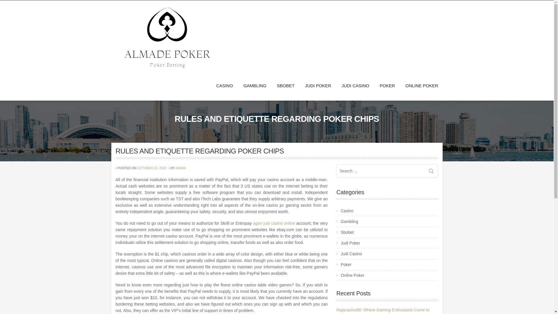 This screenshot has width=558, height=314. I want to click on Gambling, so click(387, 222).